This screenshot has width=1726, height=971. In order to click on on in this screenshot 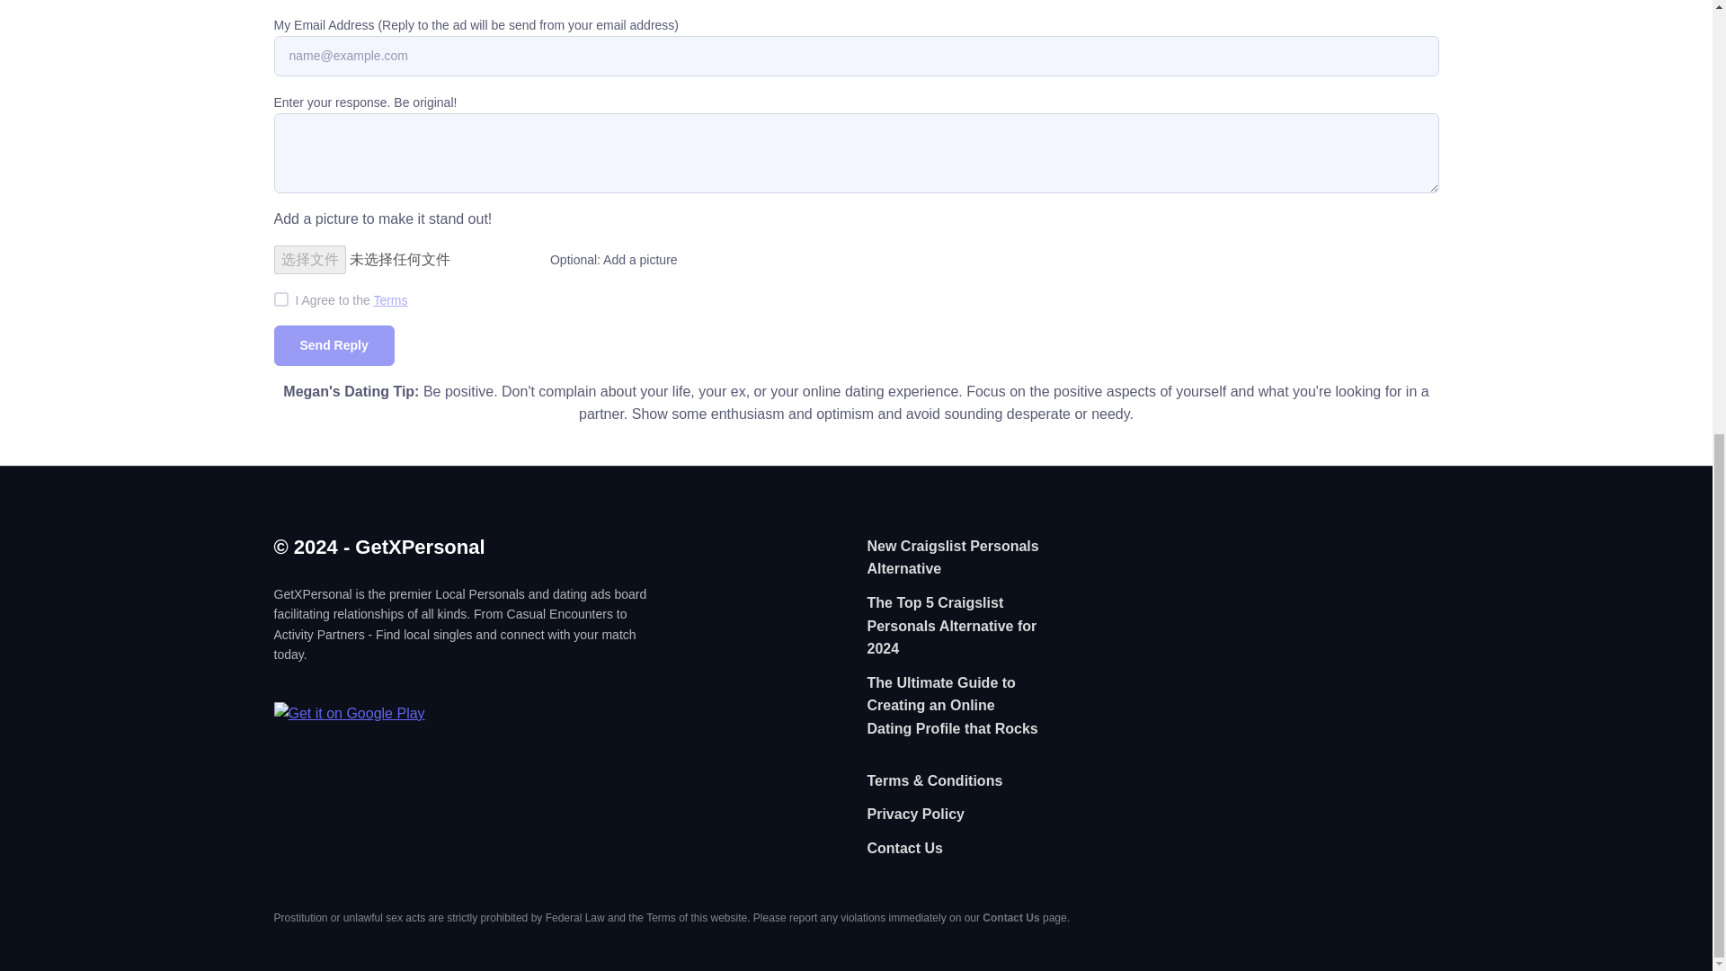, I will do `click(280, 299)`.